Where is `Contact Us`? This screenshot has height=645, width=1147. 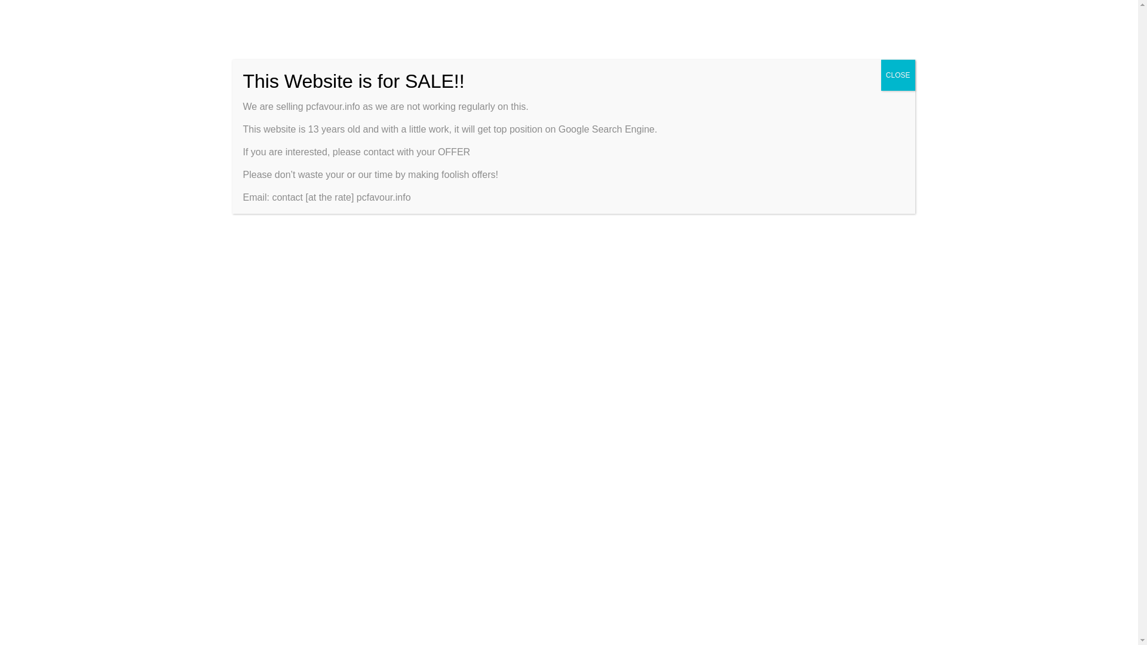
Contact Us is located at coordinates (510, 14).